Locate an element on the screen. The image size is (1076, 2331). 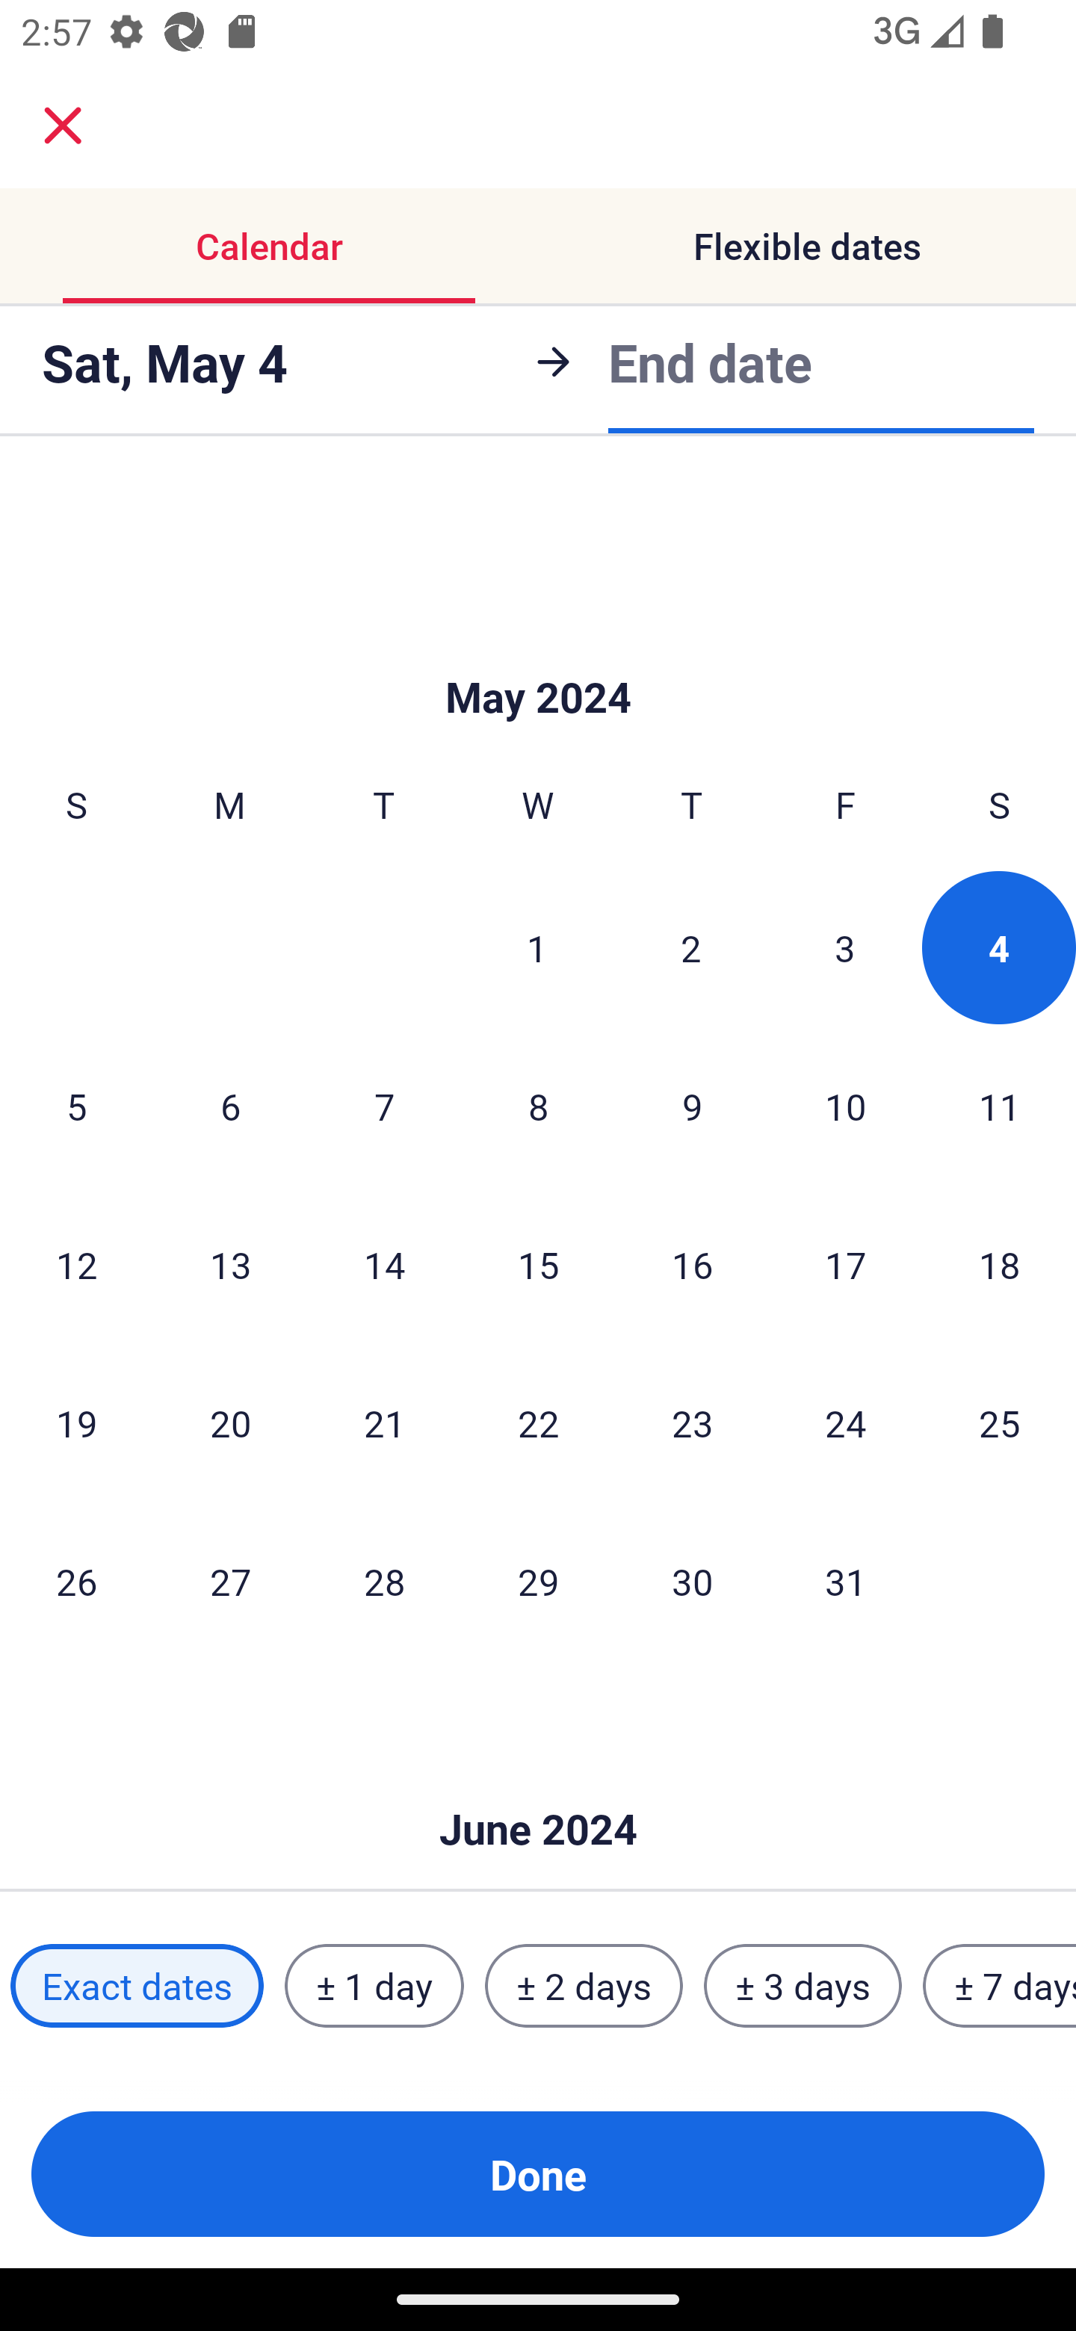
25 Saturday, May 25, 2024 is located at coordinates (1000, 1423).